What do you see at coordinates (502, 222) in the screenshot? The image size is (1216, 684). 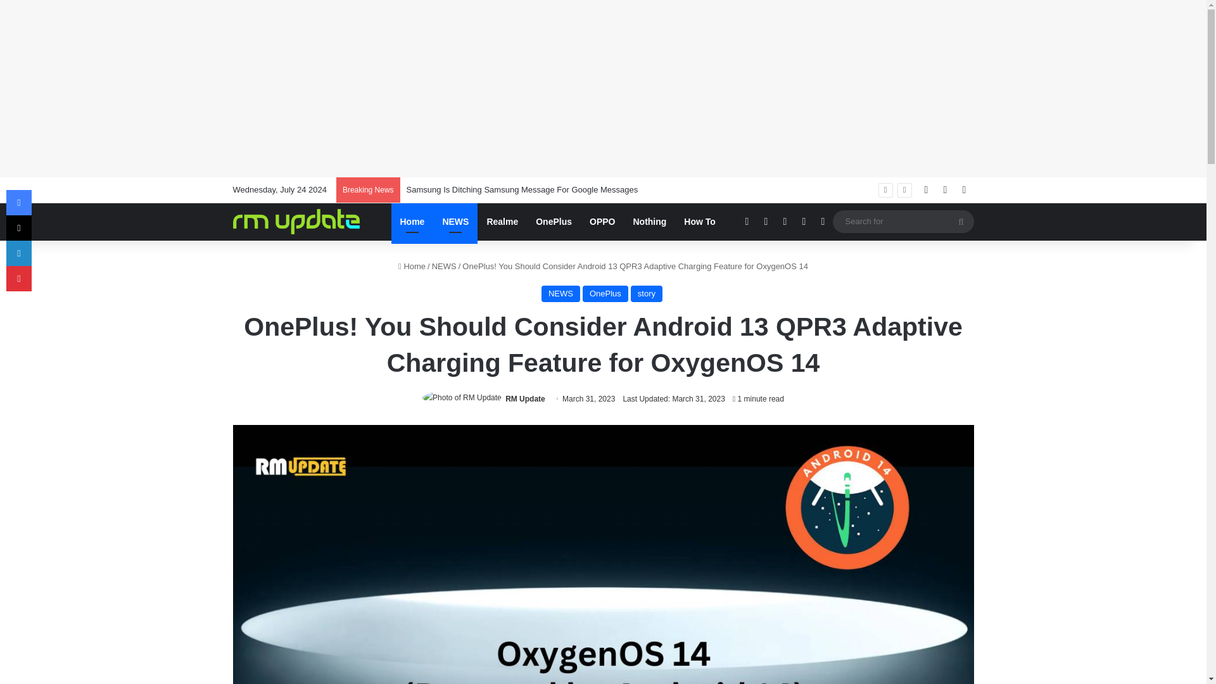 I see `Realme` at bounding box center [502, 222].